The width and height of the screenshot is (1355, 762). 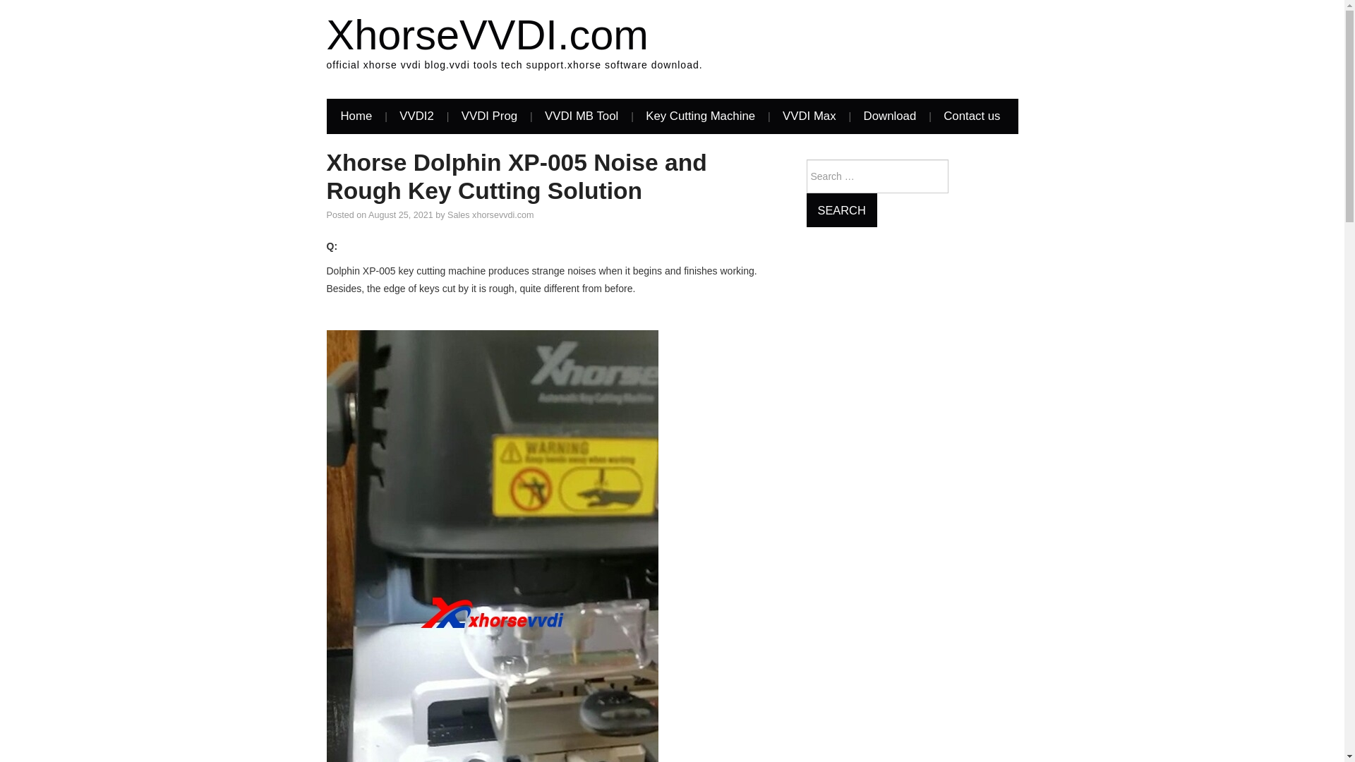 What do you see at coordinates (356, 116) in the screenshot?
I see `Home` at bounding box center [356, 116].